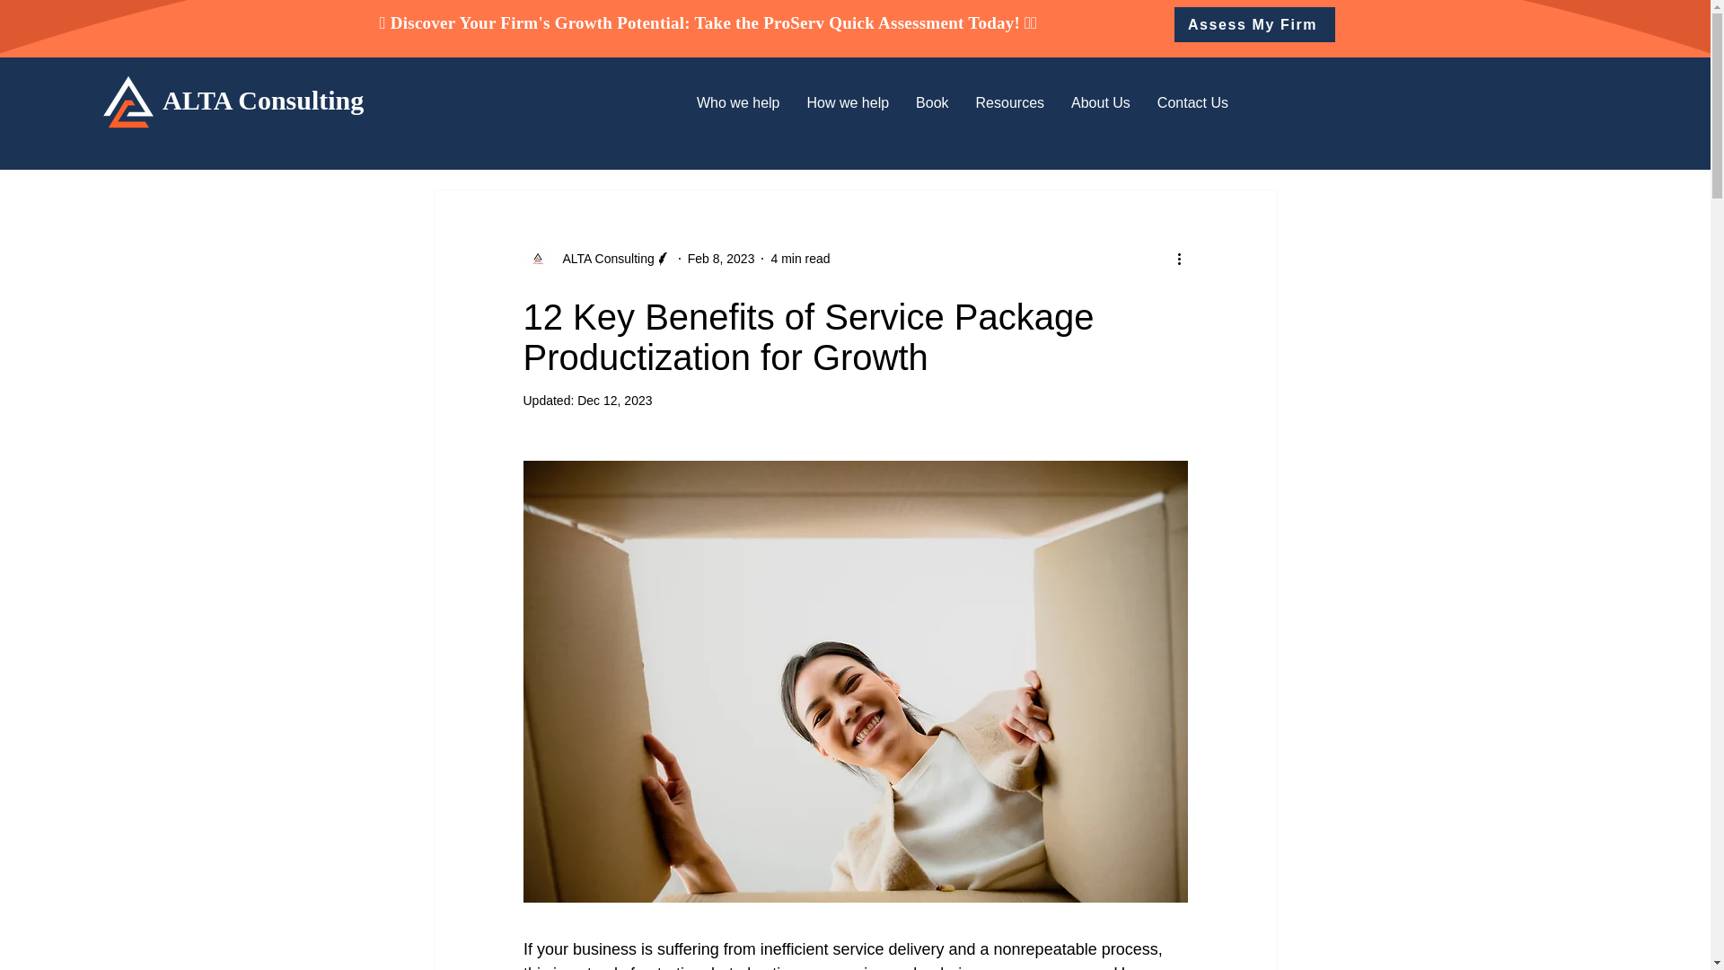 The height and width of the screenshot is (970, 1724). What do you see at coordinates (1178, 135) in the screenshot?
I see `Strategy` at bounding box center [1178, 135].